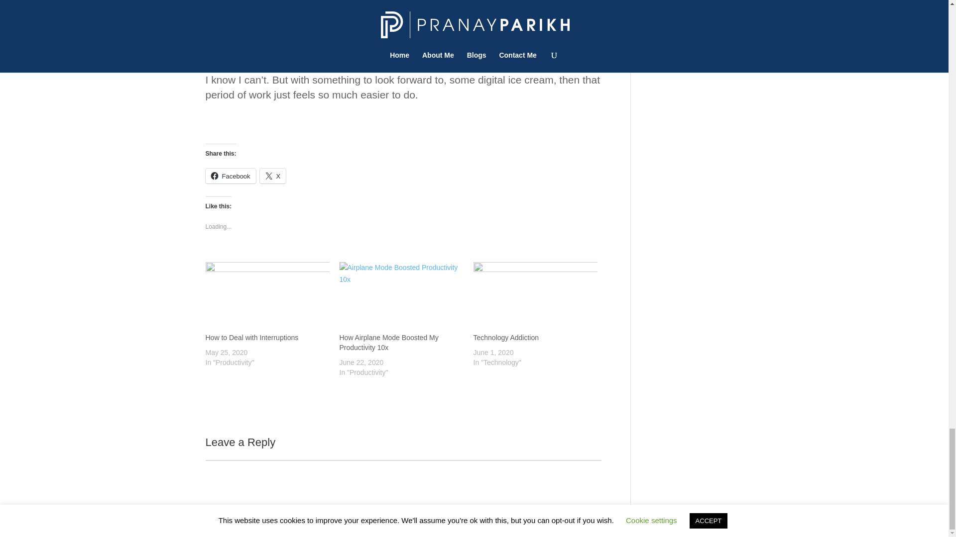  I want to click on How Airplane Mode Boosted My Productivity 10x, so click(389, 342).